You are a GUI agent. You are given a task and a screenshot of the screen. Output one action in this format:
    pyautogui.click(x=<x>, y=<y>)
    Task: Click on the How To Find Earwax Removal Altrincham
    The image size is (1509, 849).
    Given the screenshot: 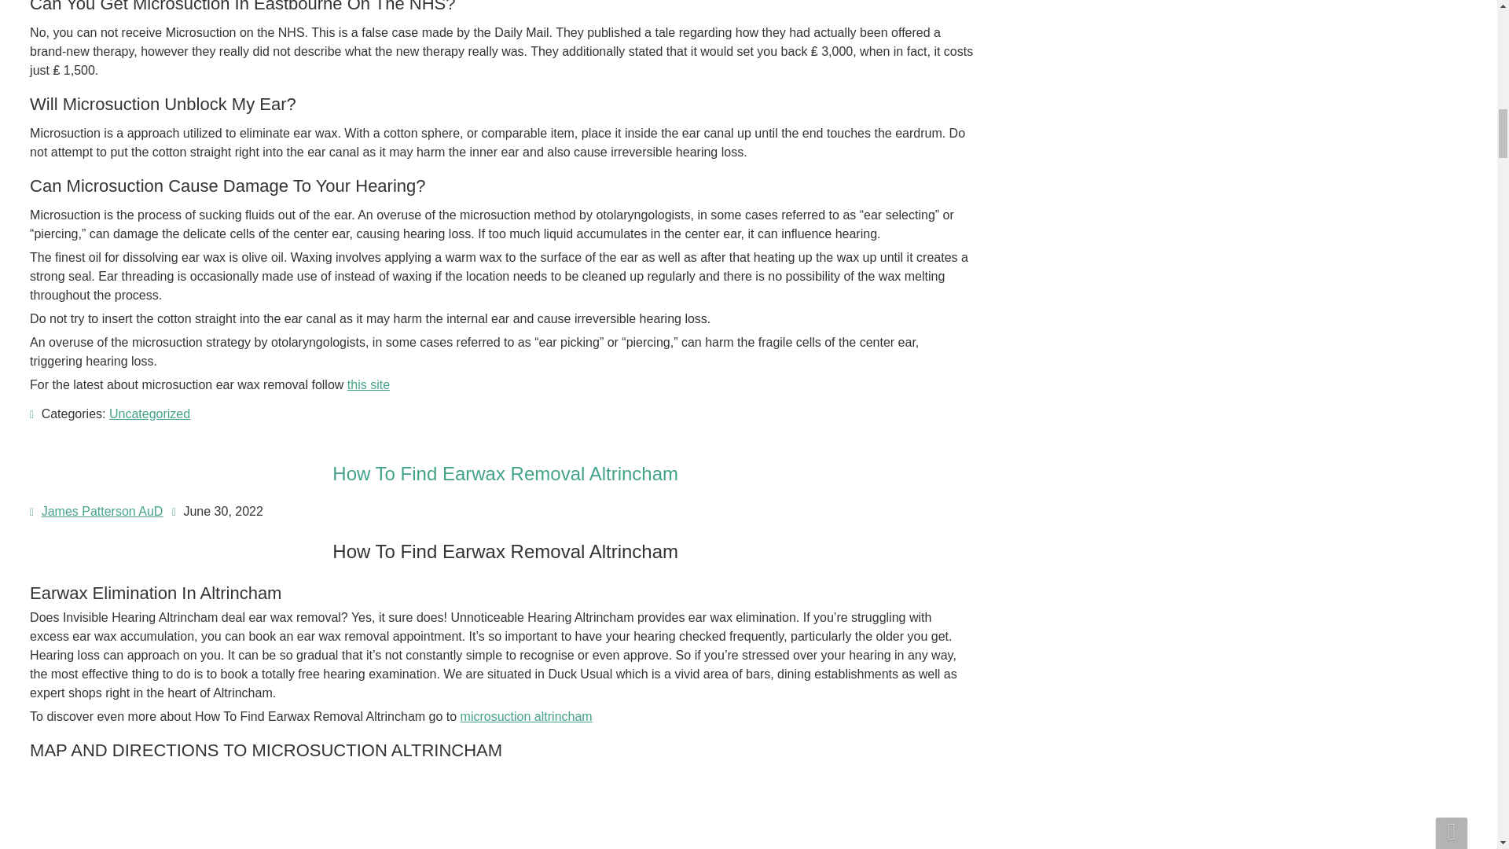 What is the action you would take?
    pyautogui.click(x=505, y=473)
    